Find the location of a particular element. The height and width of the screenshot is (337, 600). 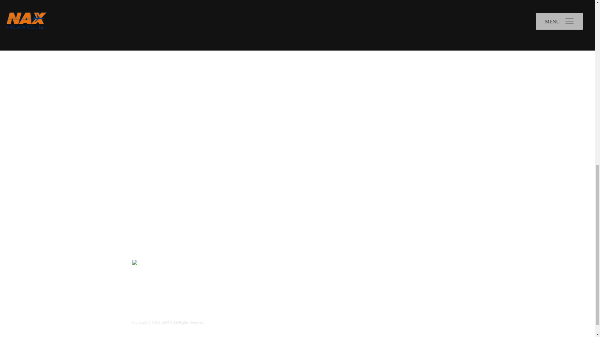

NEWS is located at coordinates (322, 263).